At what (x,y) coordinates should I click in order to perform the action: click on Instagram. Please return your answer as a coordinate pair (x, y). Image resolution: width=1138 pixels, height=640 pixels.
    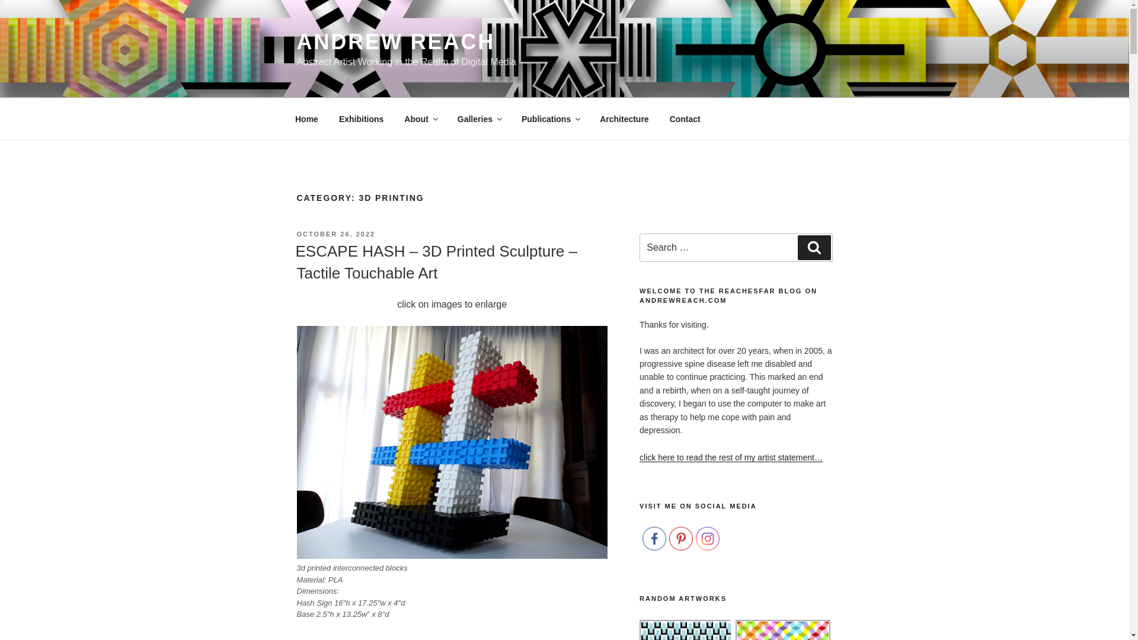
    Looking at the image, I should click on (707, 538).